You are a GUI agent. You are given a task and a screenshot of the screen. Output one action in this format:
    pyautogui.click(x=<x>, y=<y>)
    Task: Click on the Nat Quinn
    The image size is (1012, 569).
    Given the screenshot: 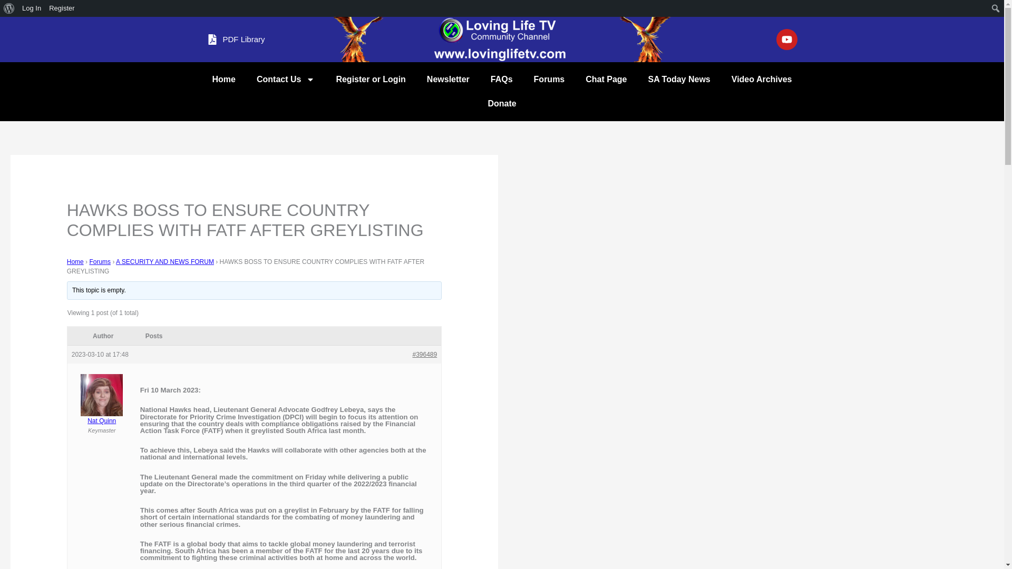 What is the action you would take?
    pyautogui.click(x=102, y=406)
    